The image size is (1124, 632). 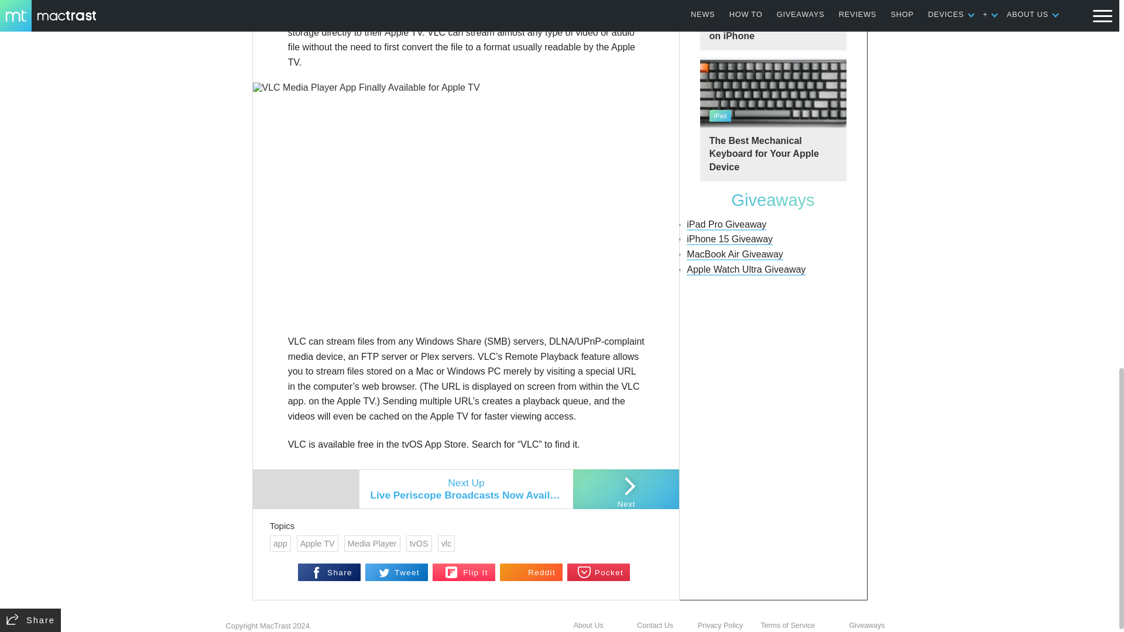 I want to click on Tweet, so click(x=397, y=572).